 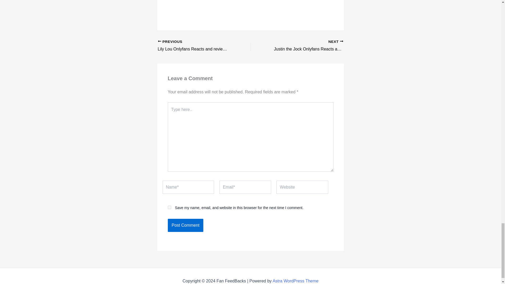 What do you see at coordinates (195, 46) in the screenshot?
I see `Justin the Jock Onlyfans  Reacts and reviews` at bounding box center [195, 46].